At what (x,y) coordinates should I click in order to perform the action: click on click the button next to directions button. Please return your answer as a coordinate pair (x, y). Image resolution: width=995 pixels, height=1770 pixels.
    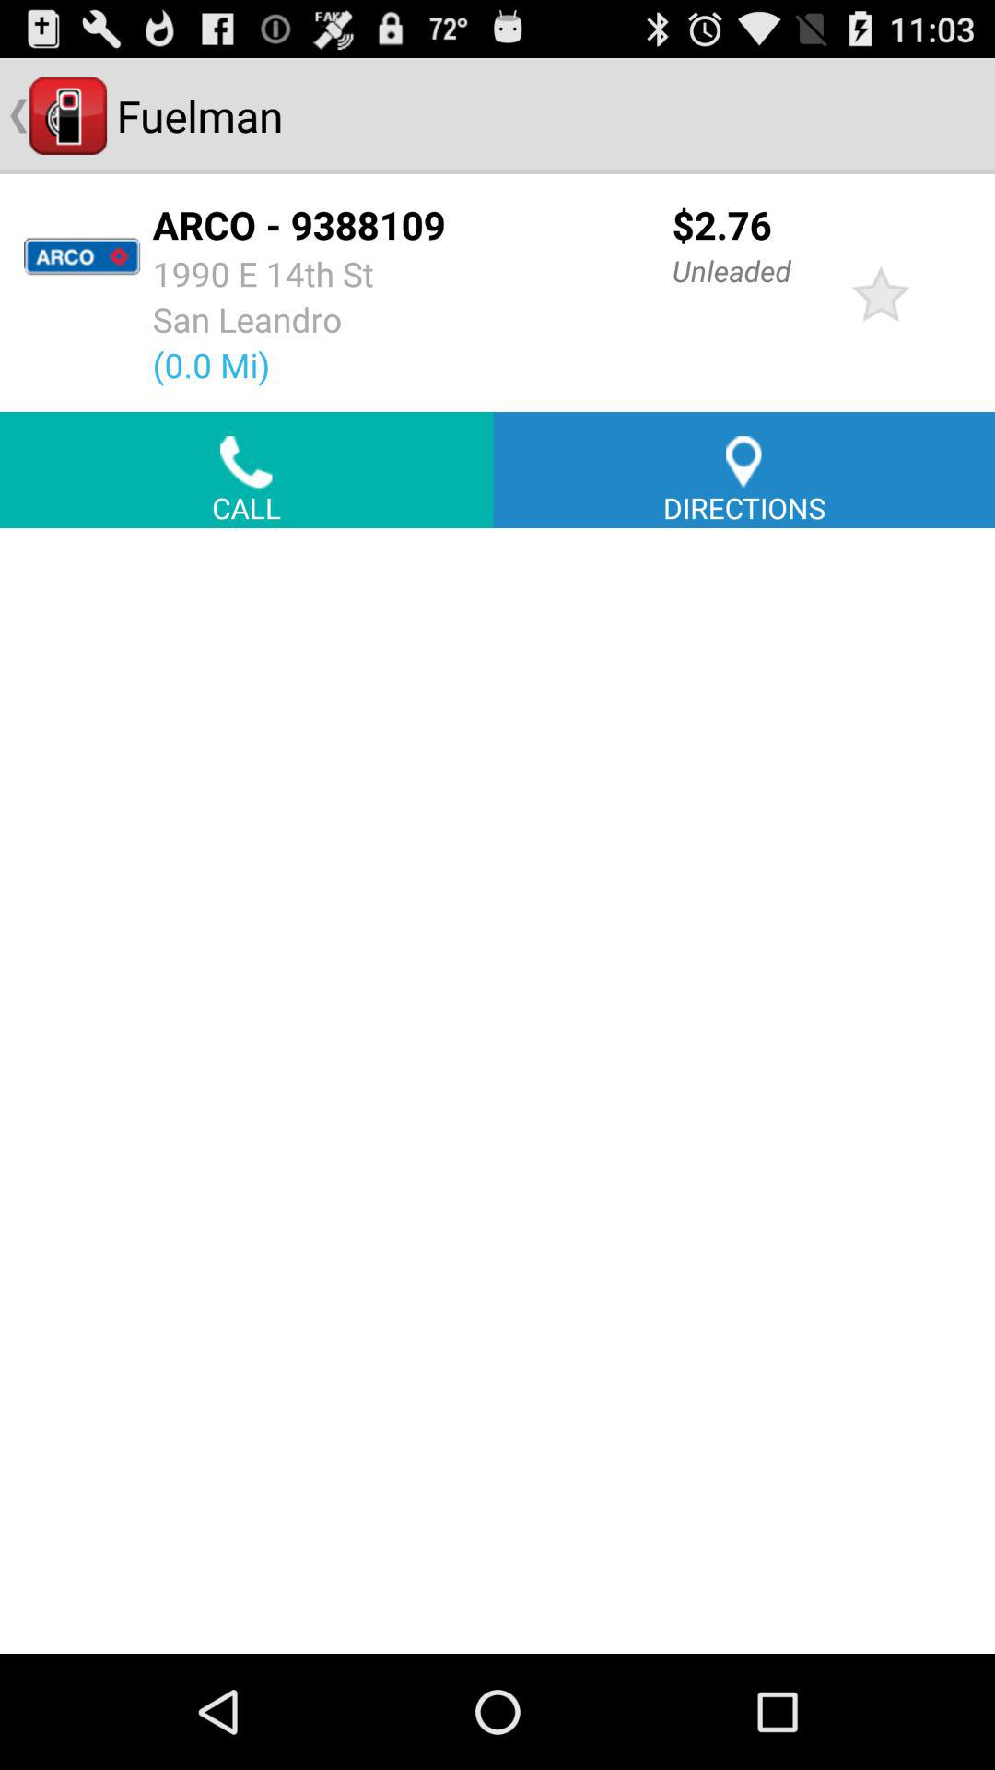
    Looking at the image, I should click on (247, 470).